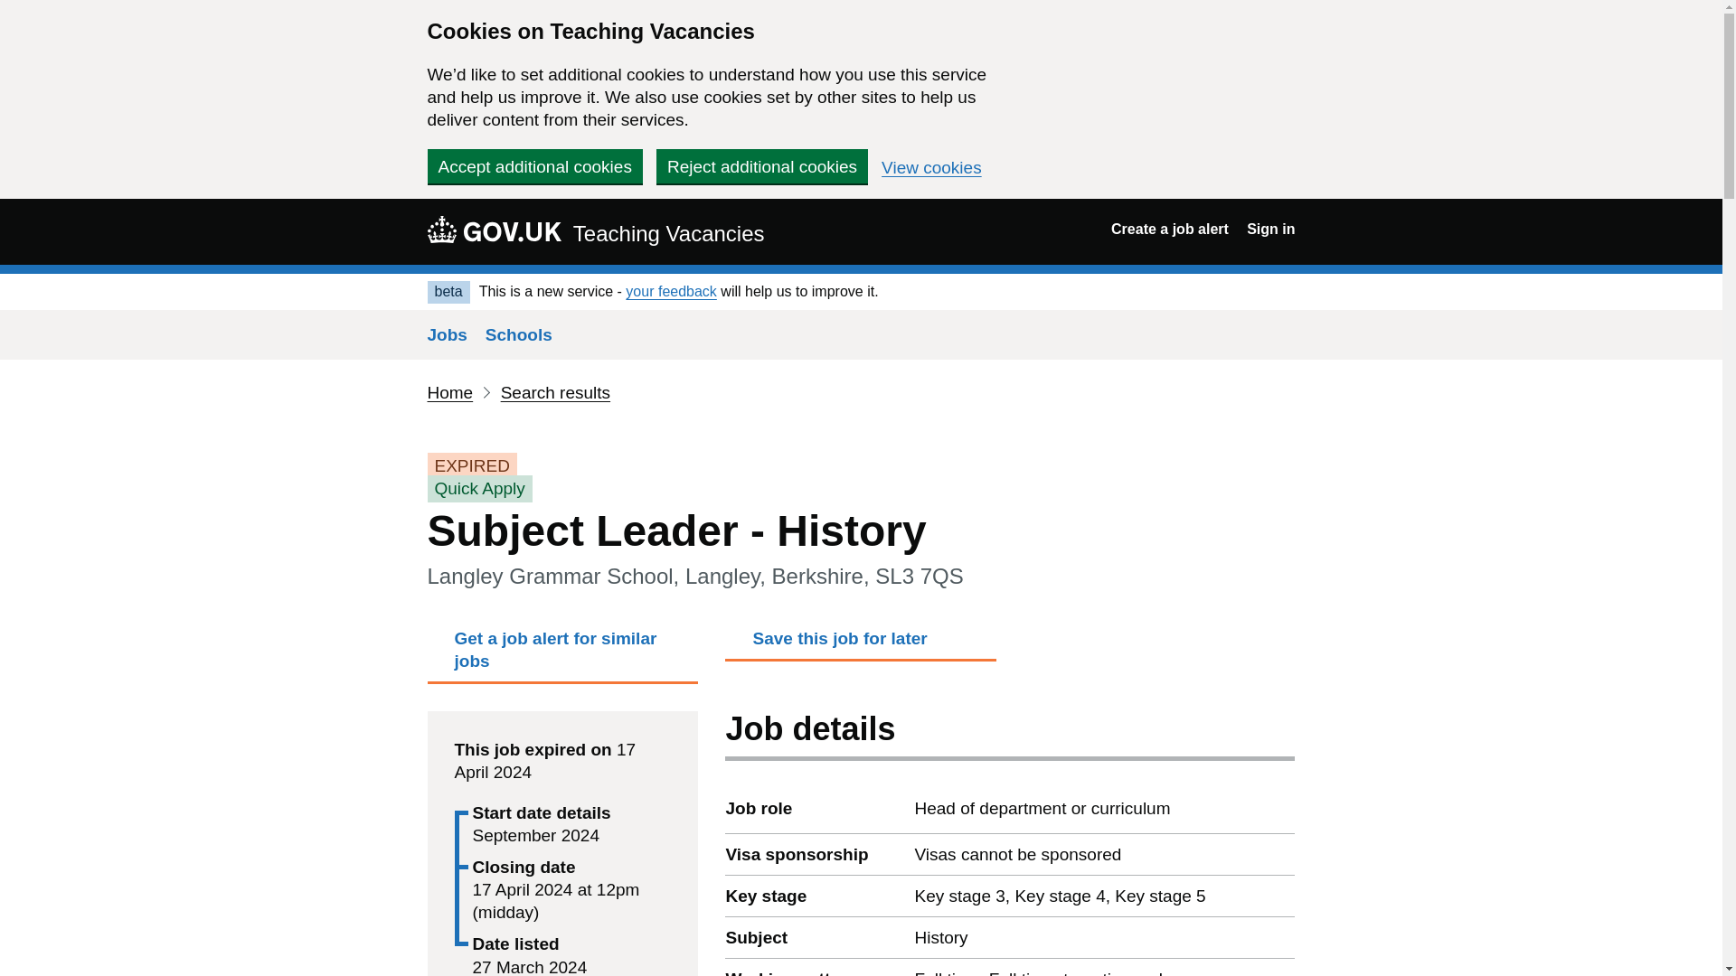 This screenshot has width=1736, height=976. Describe the element at coordinates (1270, 230) in the screenshot. I see `Sign in` at that location.